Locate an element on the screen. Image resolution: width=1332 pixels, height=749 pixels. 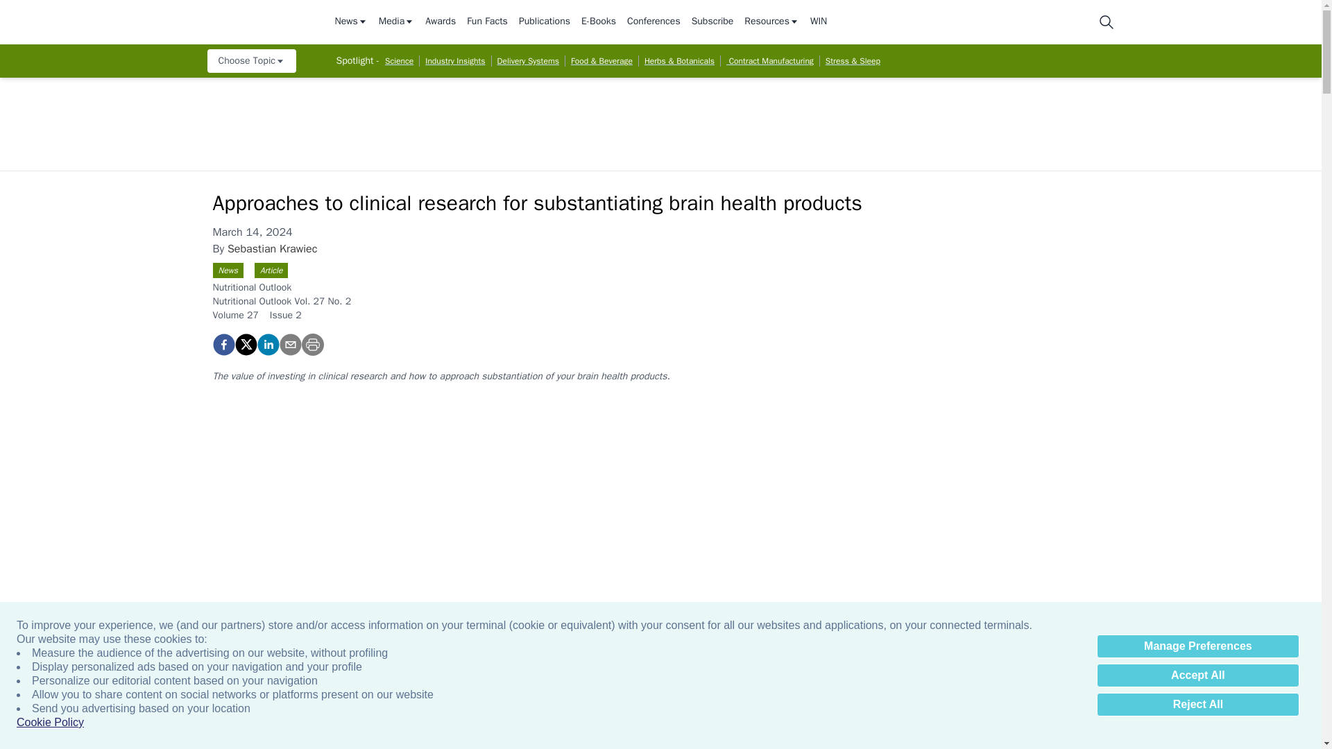
WIN is located at coordinates (819, 22).